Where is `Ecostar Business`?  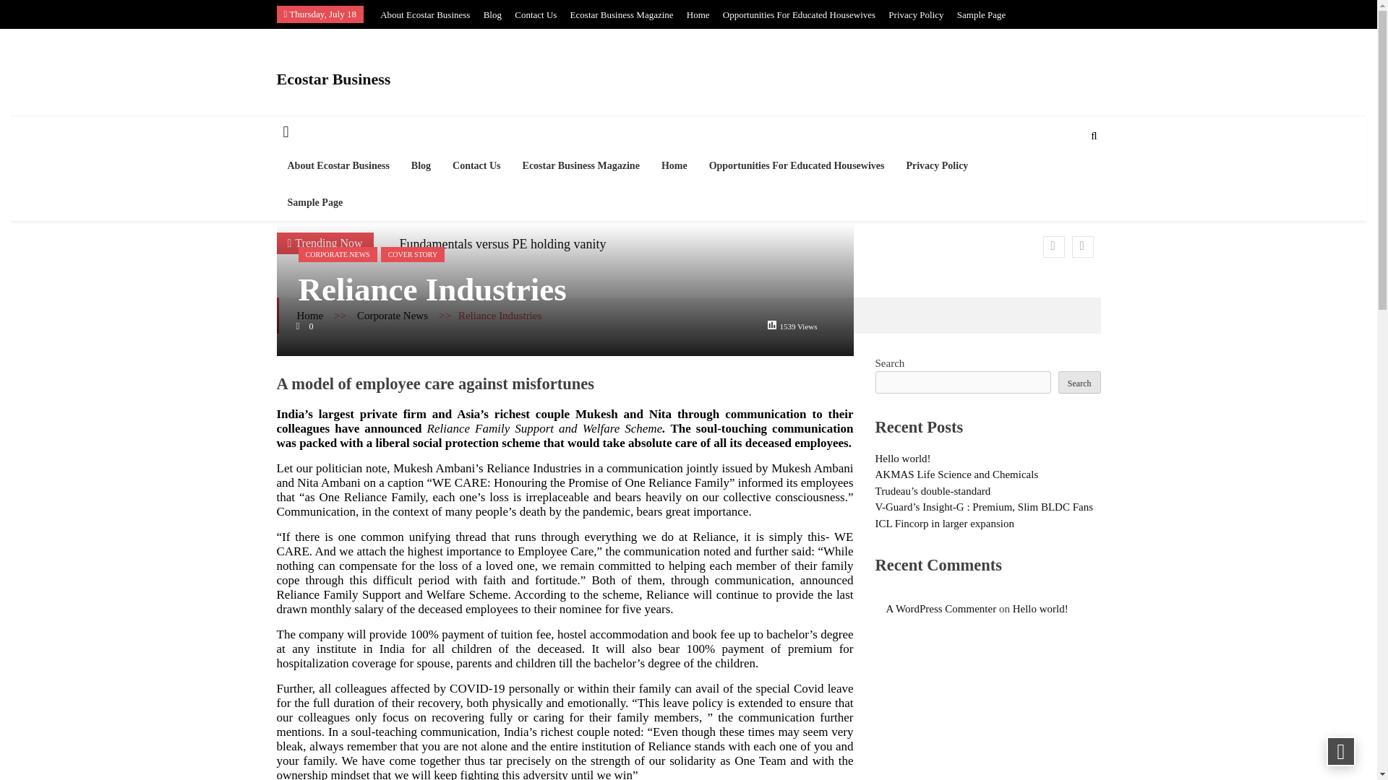 Ecostar Business is located at coordinates (408, 79).